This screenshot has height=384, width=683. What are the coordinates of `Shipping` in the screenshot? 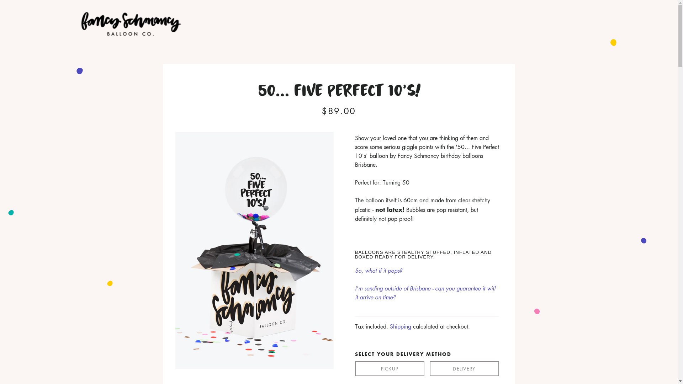 It's located at (401, 326).